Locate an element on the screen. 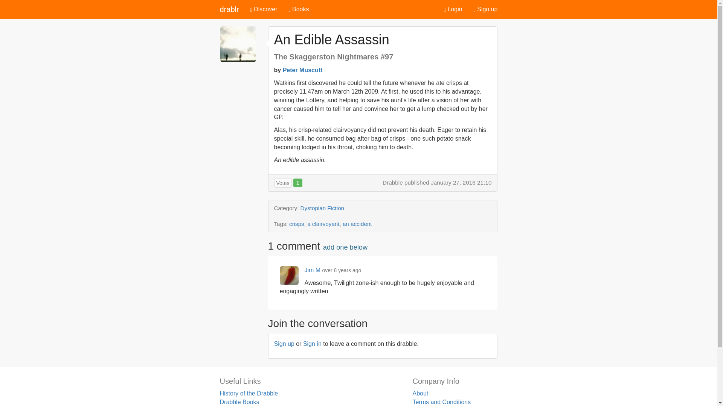 The width and height of the screenshot is (723, 406). add one below is located at coordinates (345, 247).